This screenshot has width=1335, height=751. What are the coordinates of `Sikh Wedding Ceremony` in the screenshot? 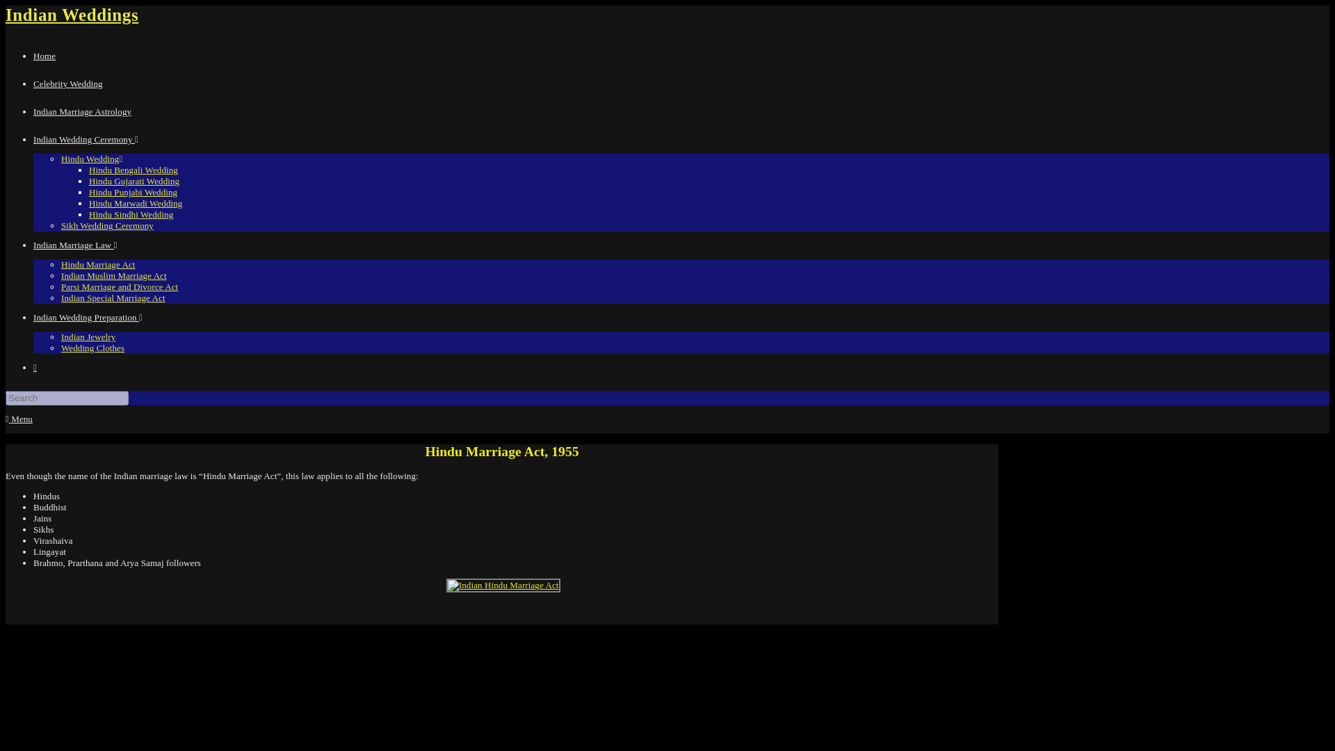 It's located at (107, 225).